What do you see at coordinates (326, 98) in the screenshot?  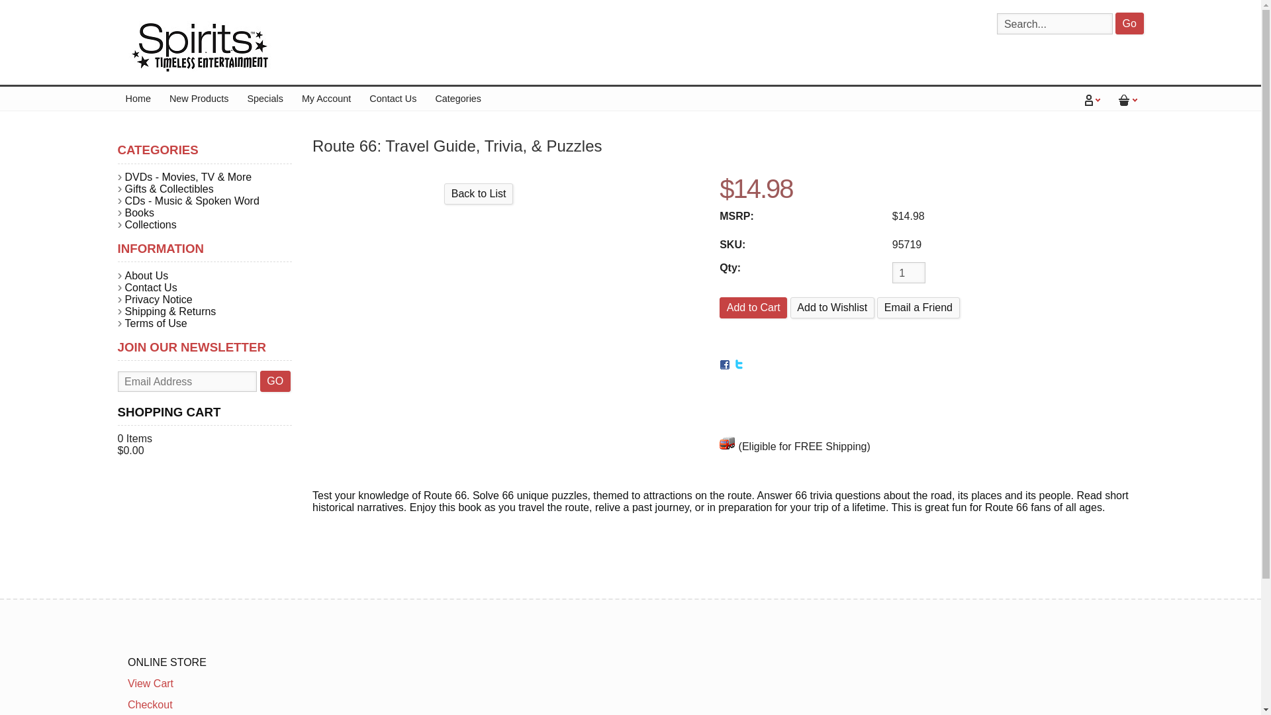 I see `My Account` at bounding box center [326, 98].